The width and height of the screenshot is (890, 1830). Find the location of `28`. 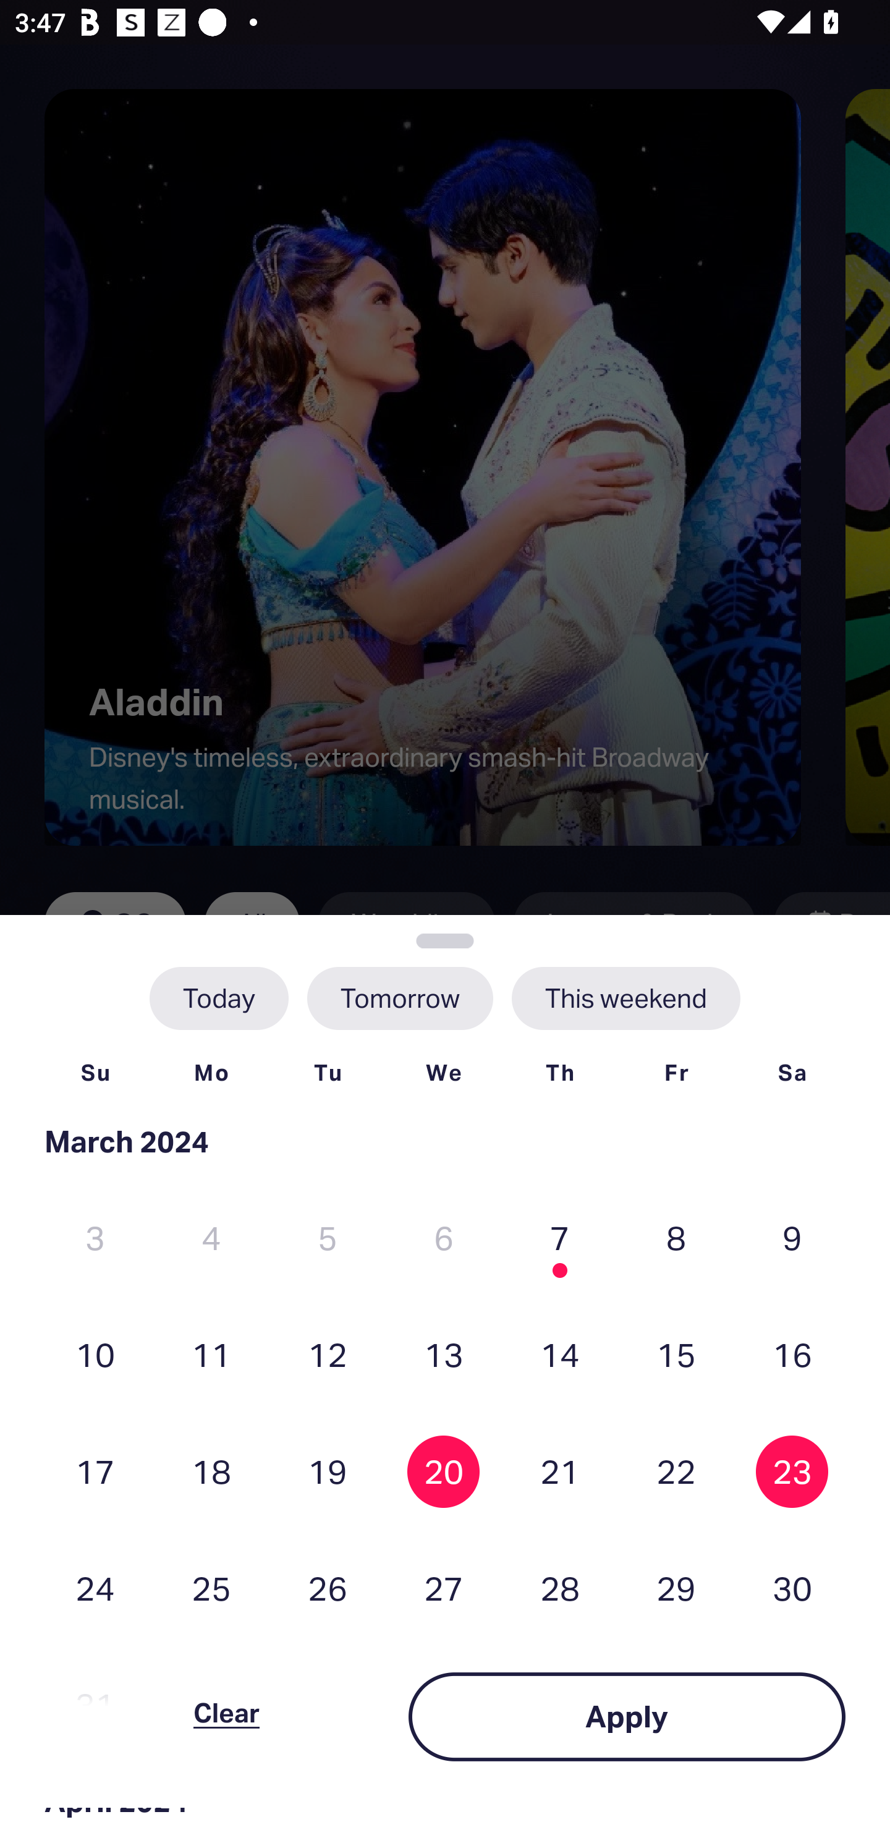

28 is located at coordinates (559, 1588).